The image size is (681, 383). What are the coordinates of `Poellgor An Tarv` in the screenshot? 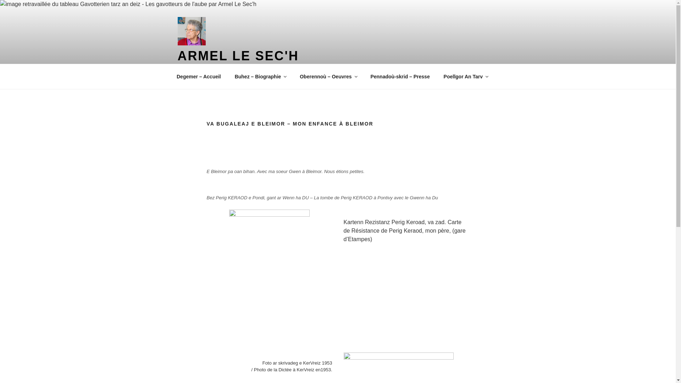 It's located at (465, 77).